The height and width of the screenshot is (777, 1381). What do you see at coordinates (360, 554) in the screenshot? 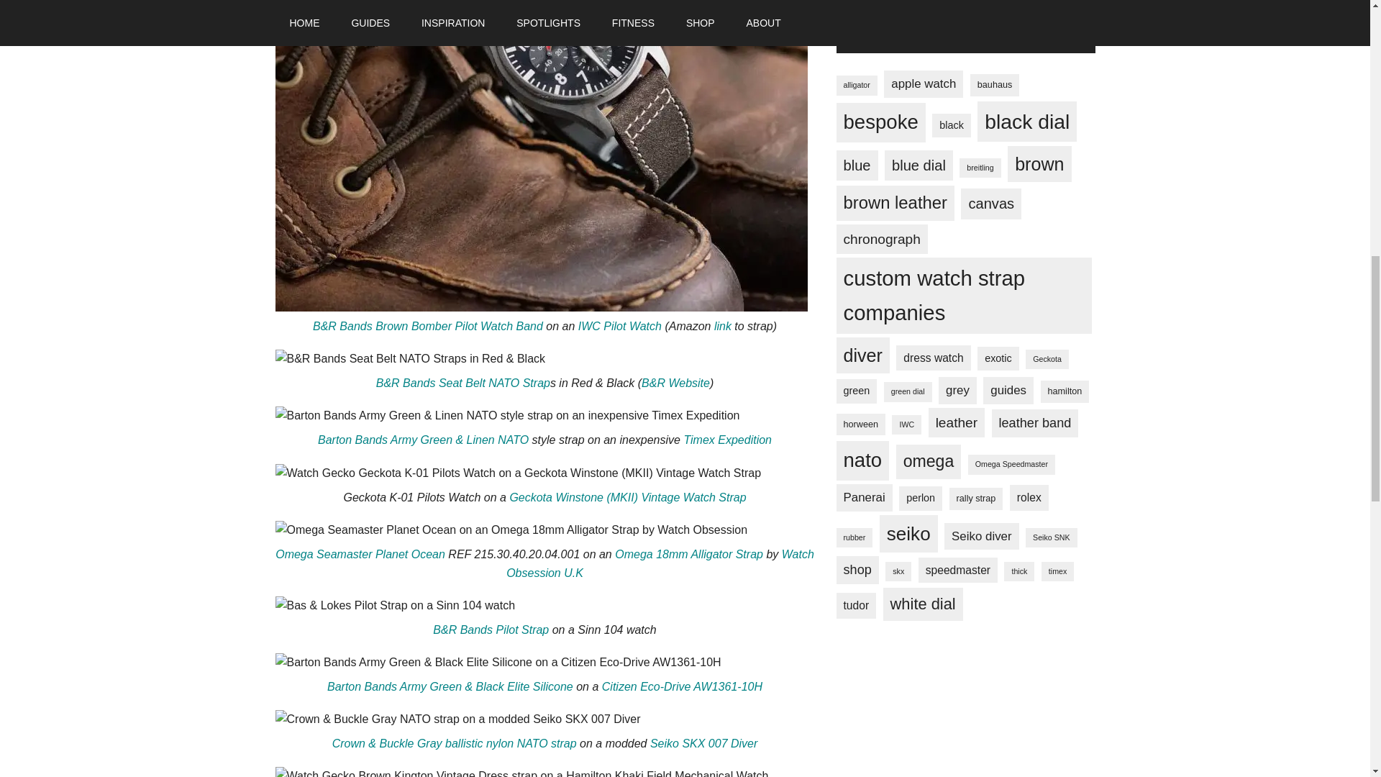
I see `Omega Seamaster Planet Ocean` at bounding box center [360, 554].